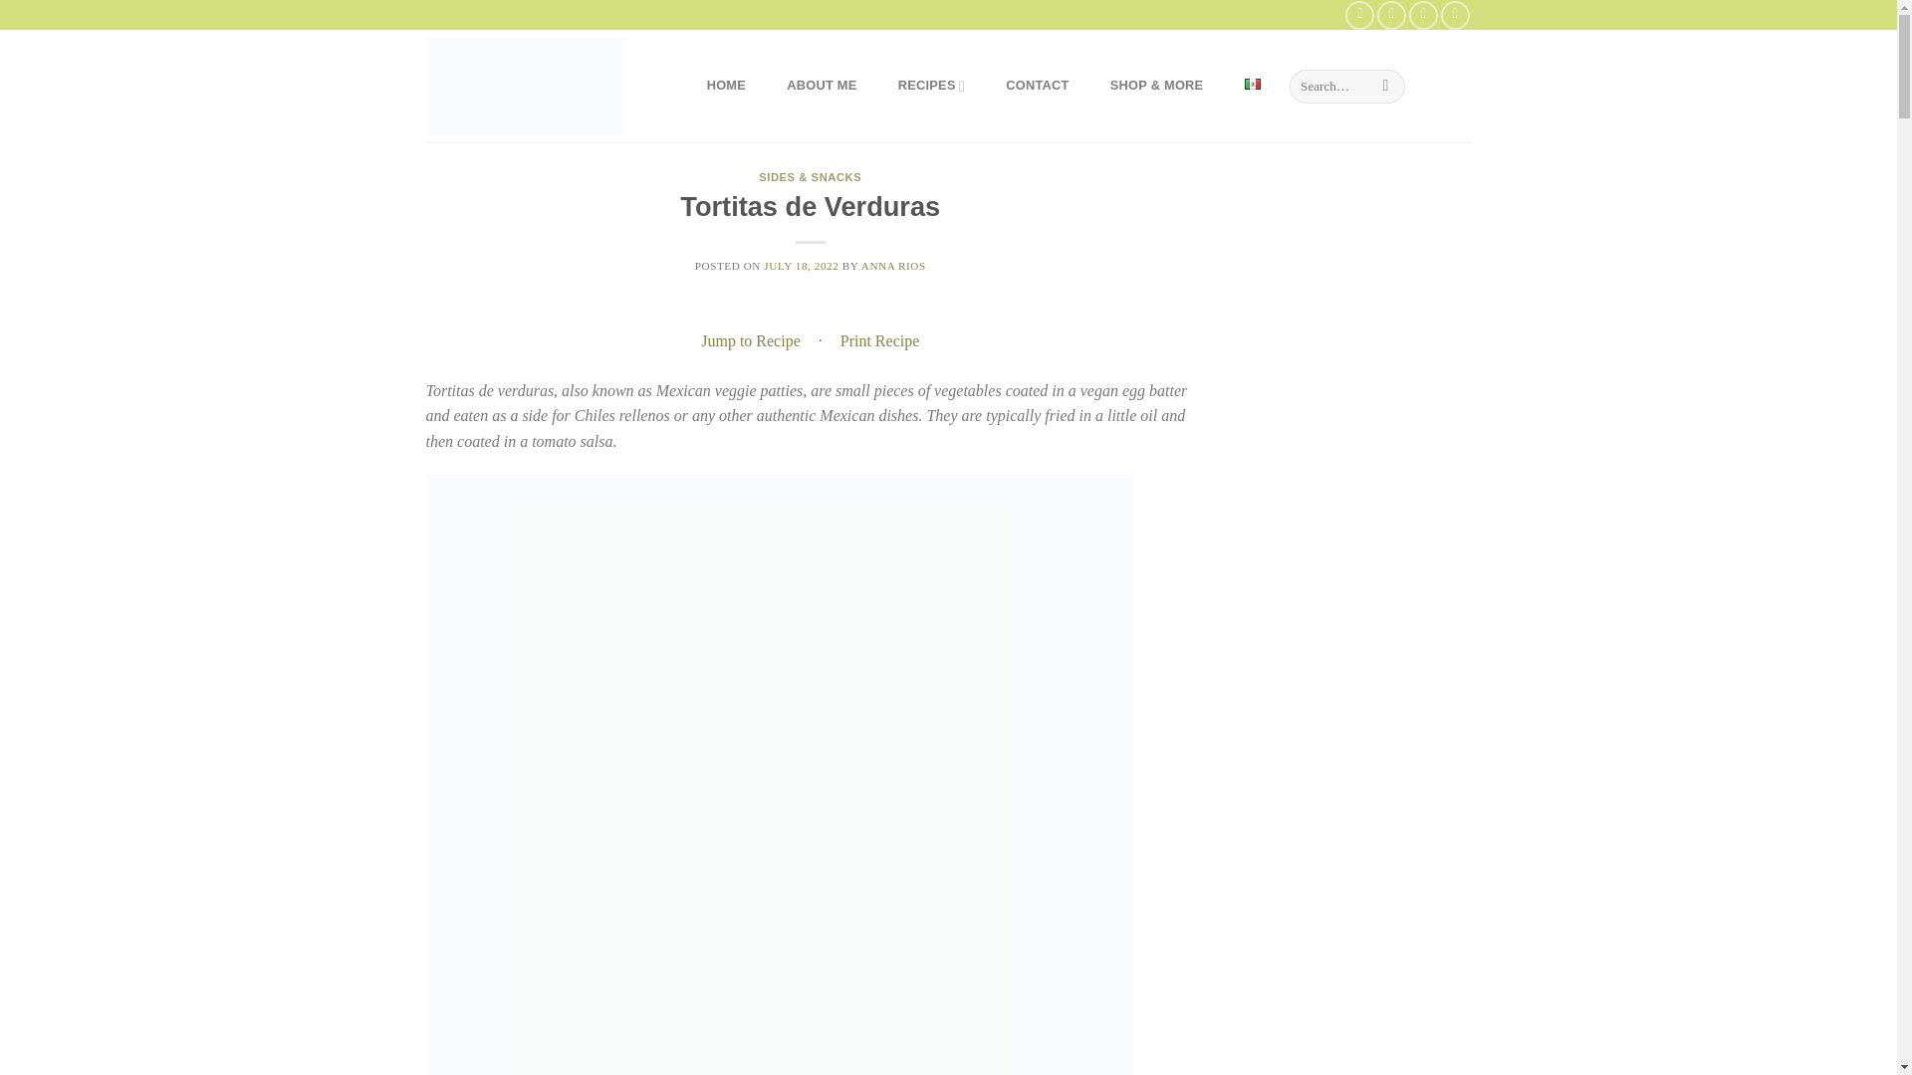 The height and width of the screenshot is (1075, 1912). What do you see at coordinates (822, 86) in the screenshot?
I see `ABOUT ME` at bounding box center [822, 86].